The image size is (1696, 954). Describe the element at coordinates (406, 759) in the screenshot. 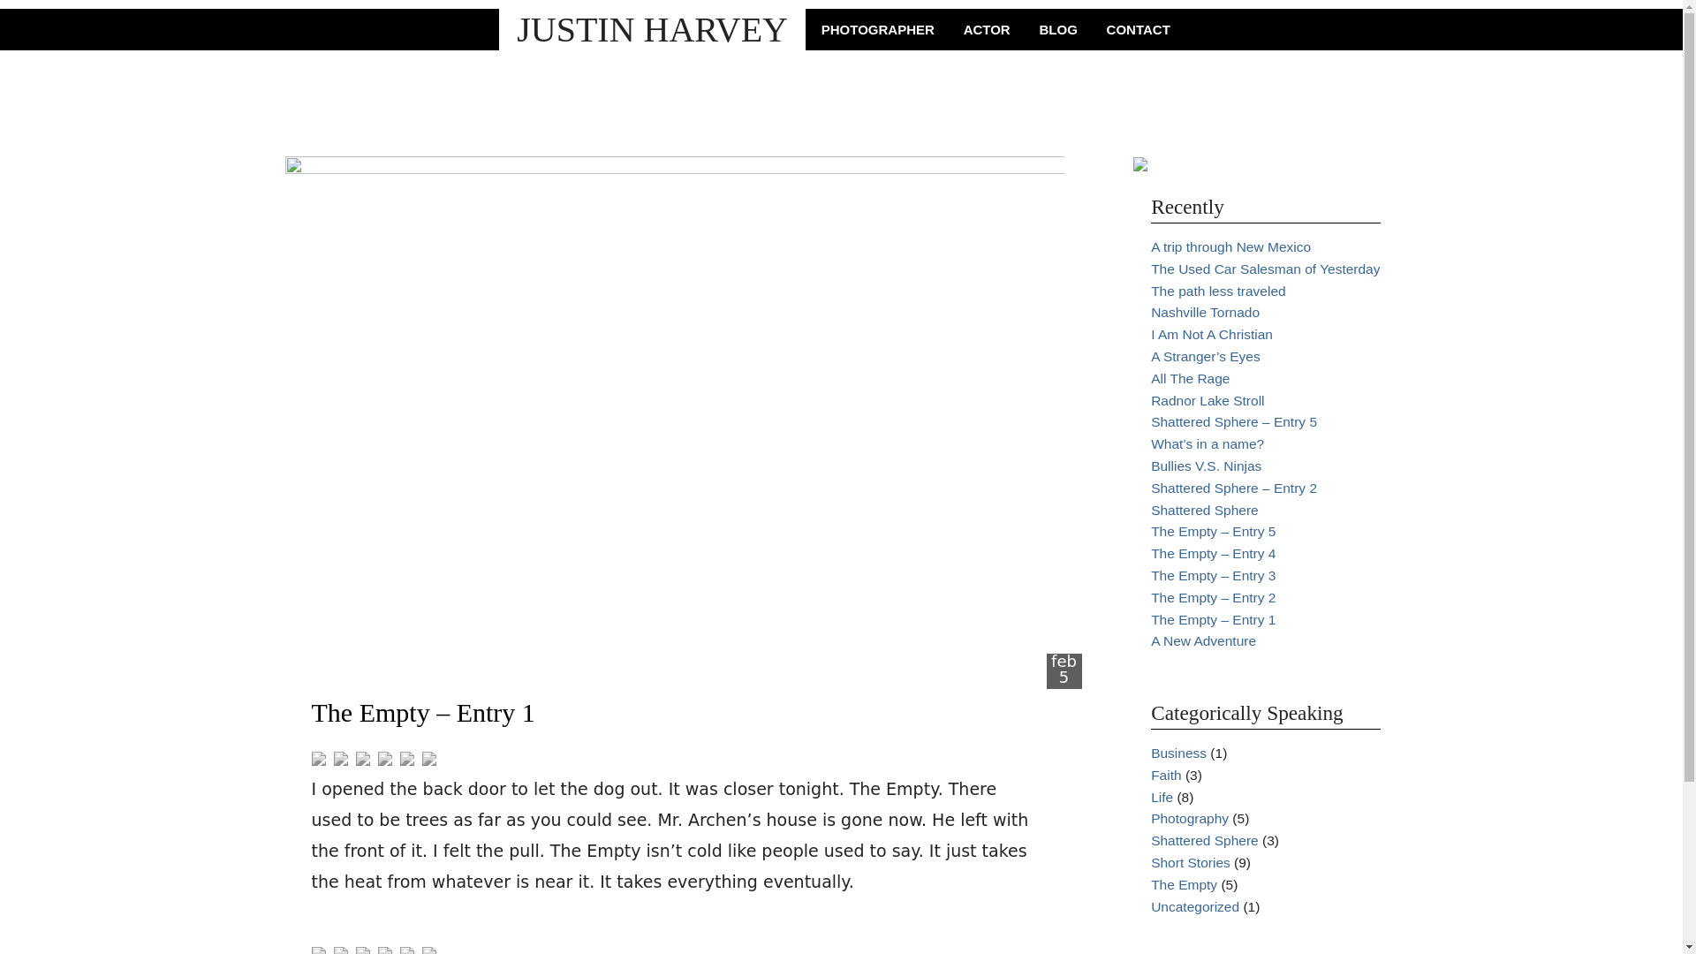

I see `Share on Linkedin` at that location.